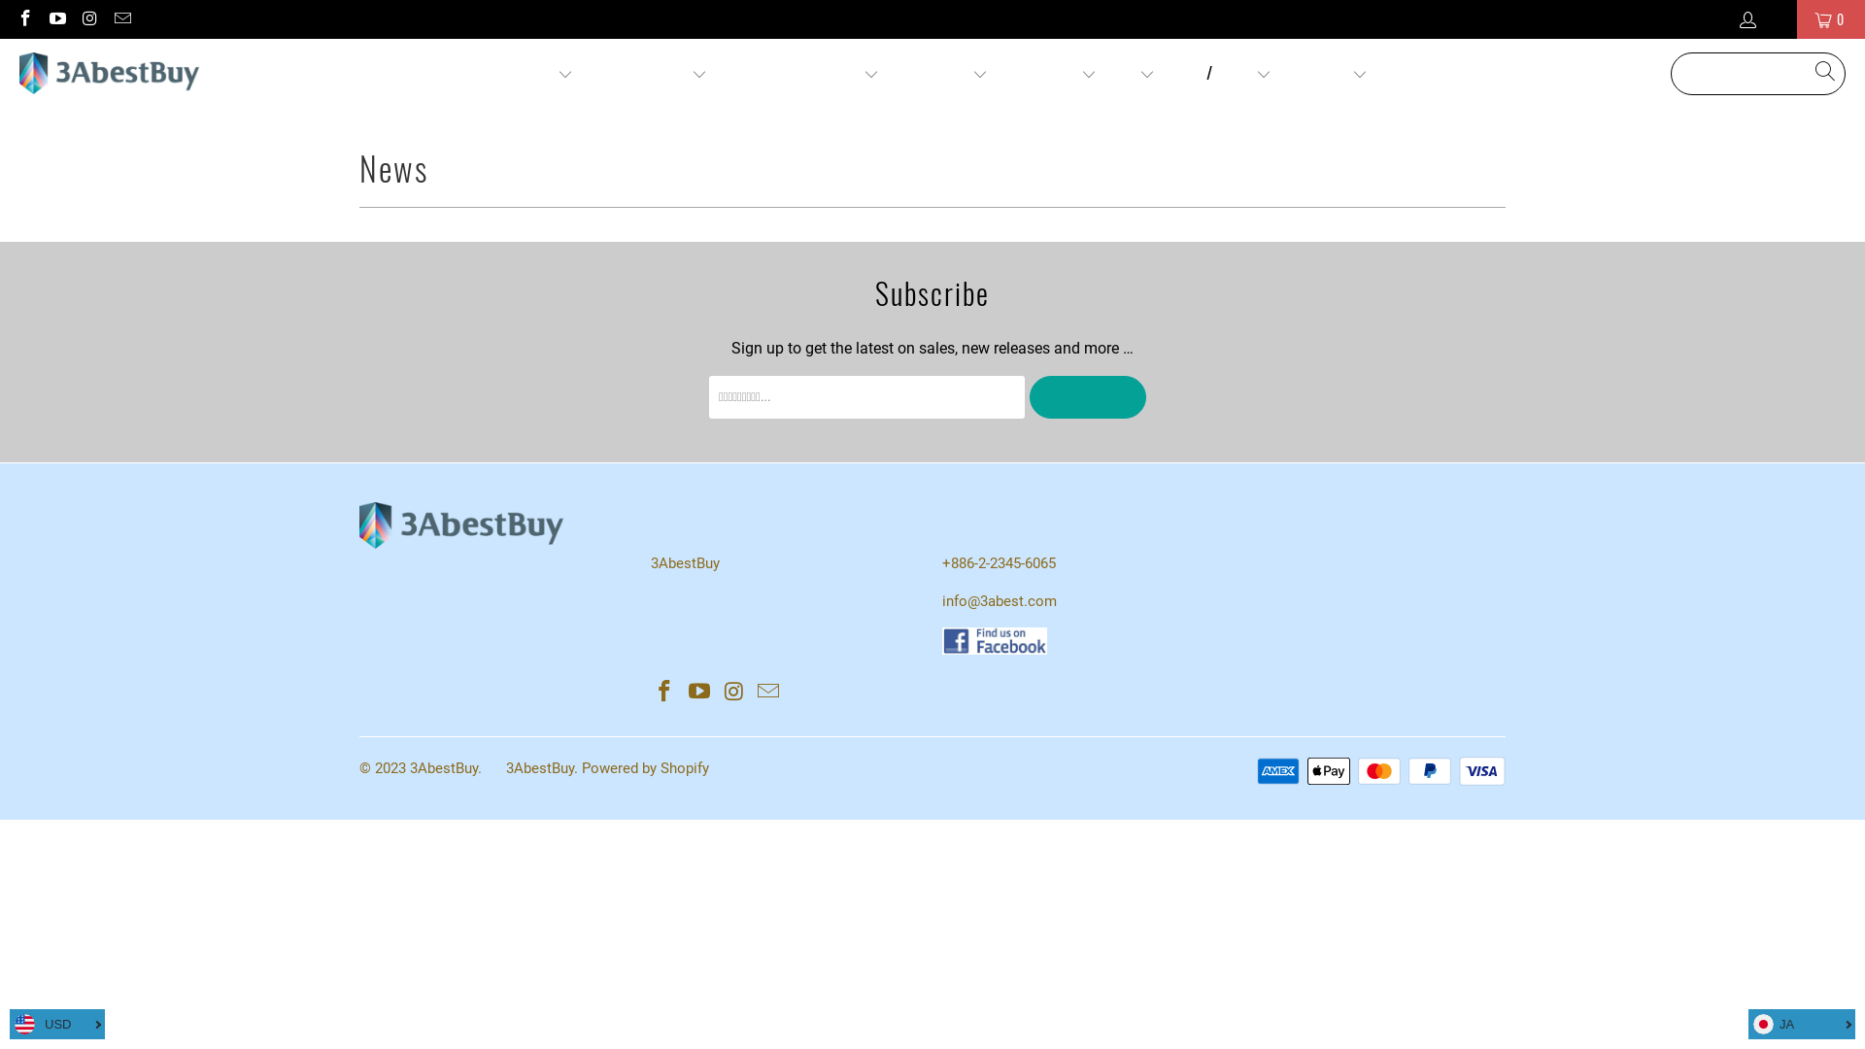 Image resolution: width=1865 pixels, height=1049 pixels. Describe the element at coordinates (1000, 601) in the screenshot. I see `info@3abest.com` at that location.